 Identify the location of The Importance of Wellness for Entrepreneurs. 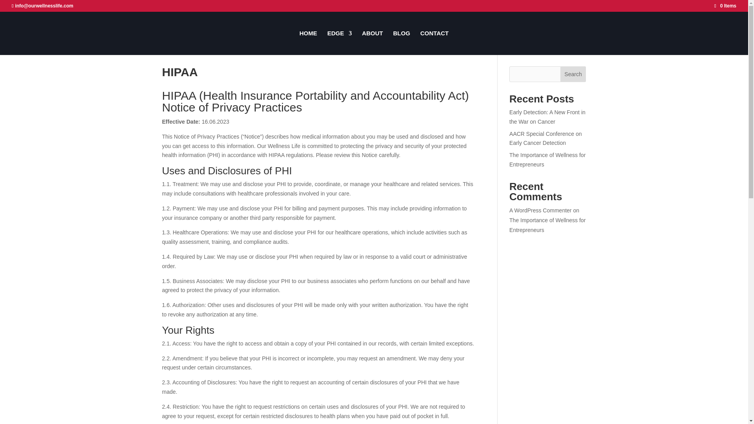
(547, 225).